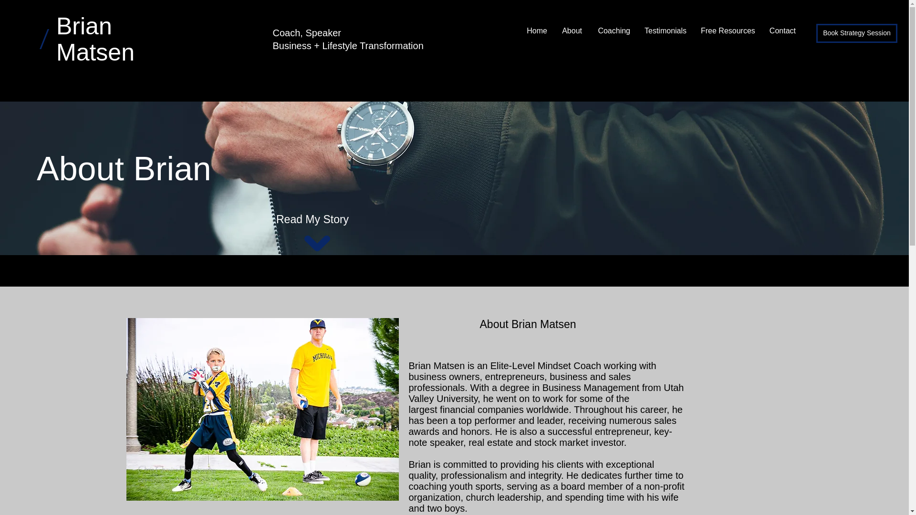 Image resolution: width=916 pixels, height=515 pixels. I want to click on Free Resources, so click(728, 31).